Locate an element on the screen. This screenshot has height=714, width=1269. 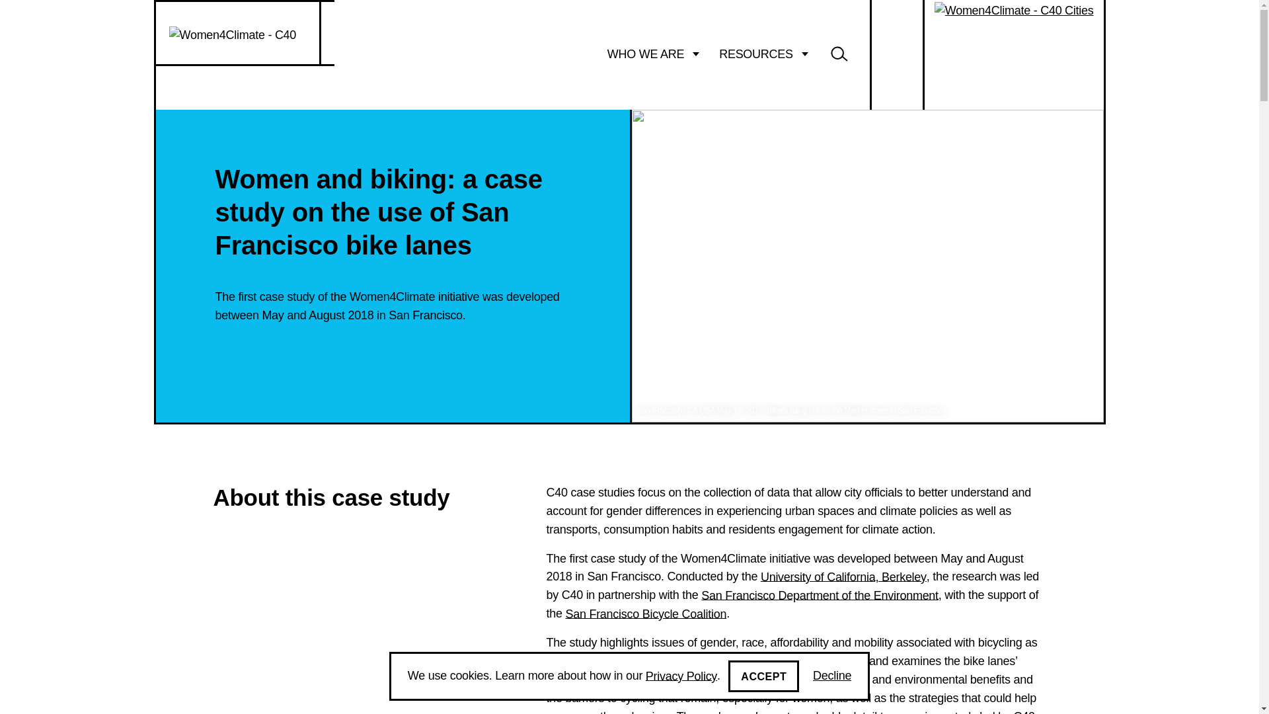
RESOURCES is located at coordinates (764, 54).